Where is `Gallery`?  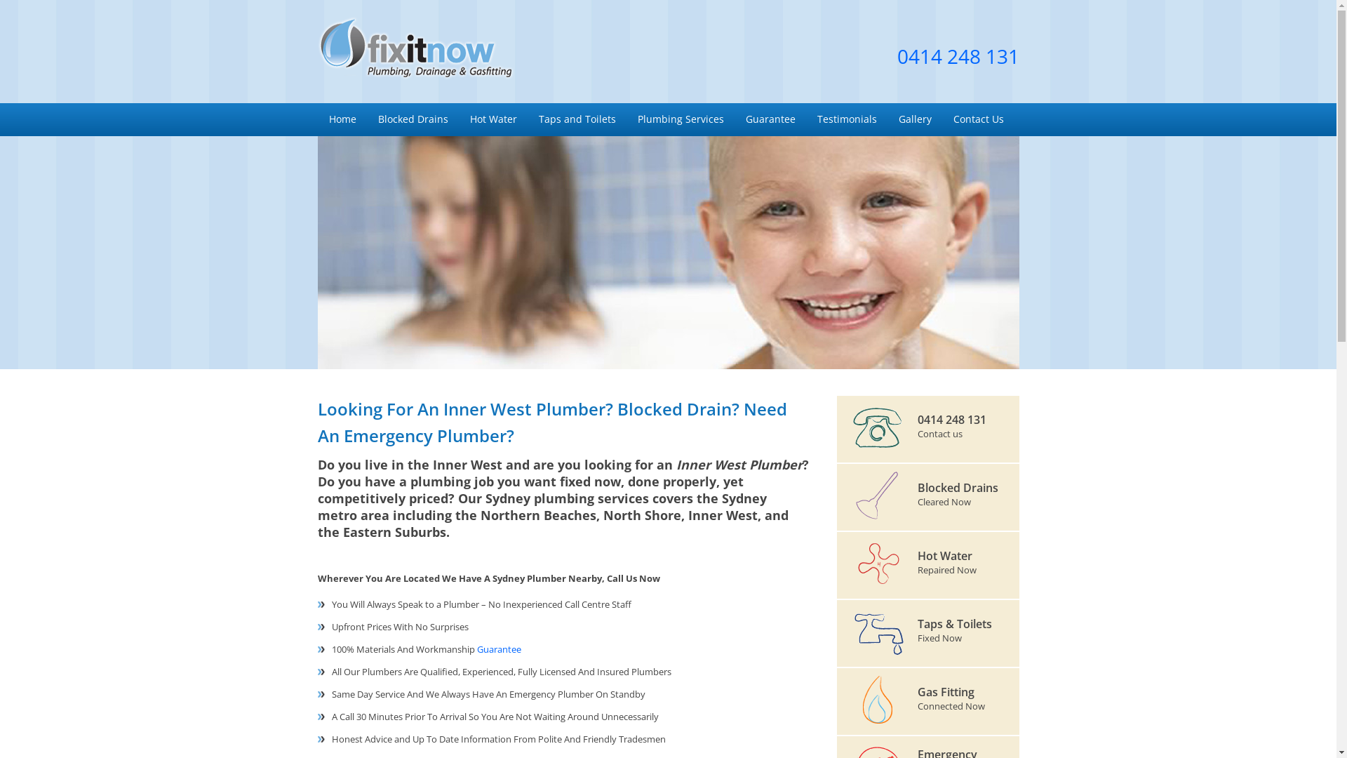
Gallery is located at coordinates (914, 118).